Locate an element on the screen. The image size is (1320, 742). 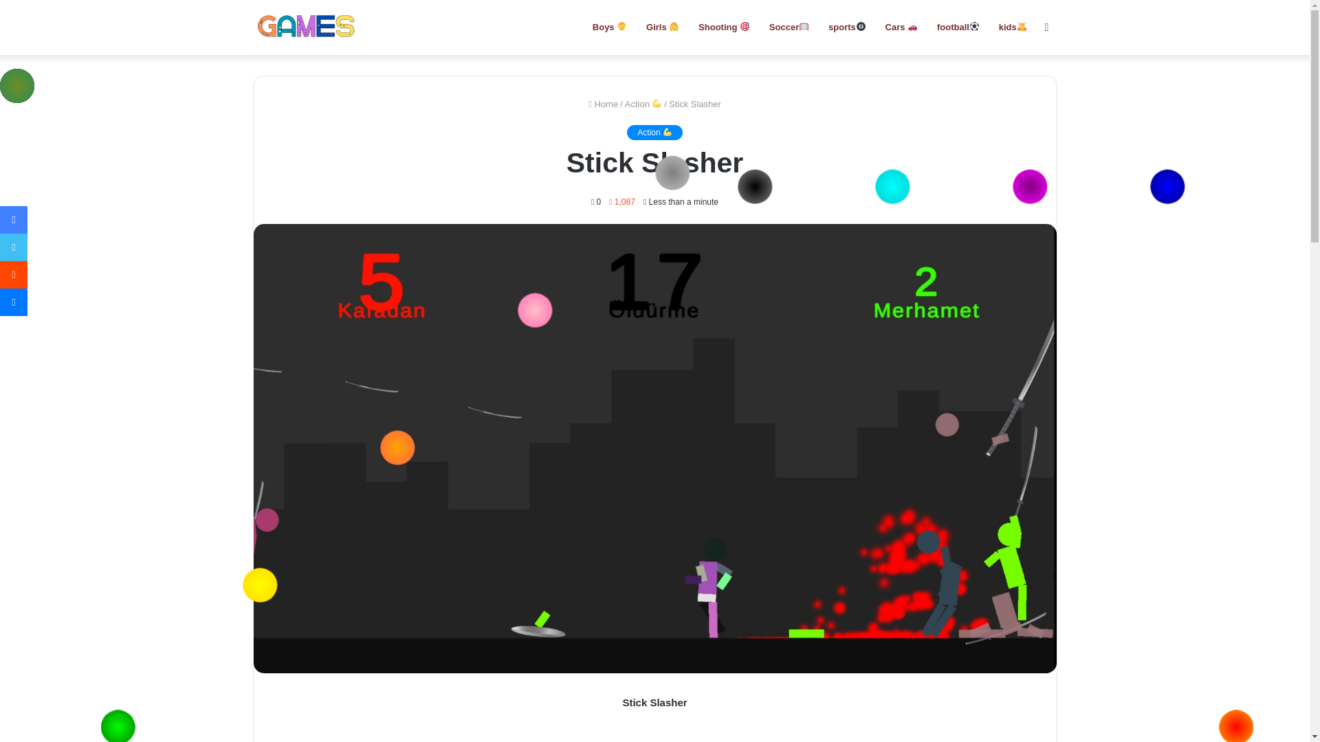
Twitter is located at coordinates (14, 247).